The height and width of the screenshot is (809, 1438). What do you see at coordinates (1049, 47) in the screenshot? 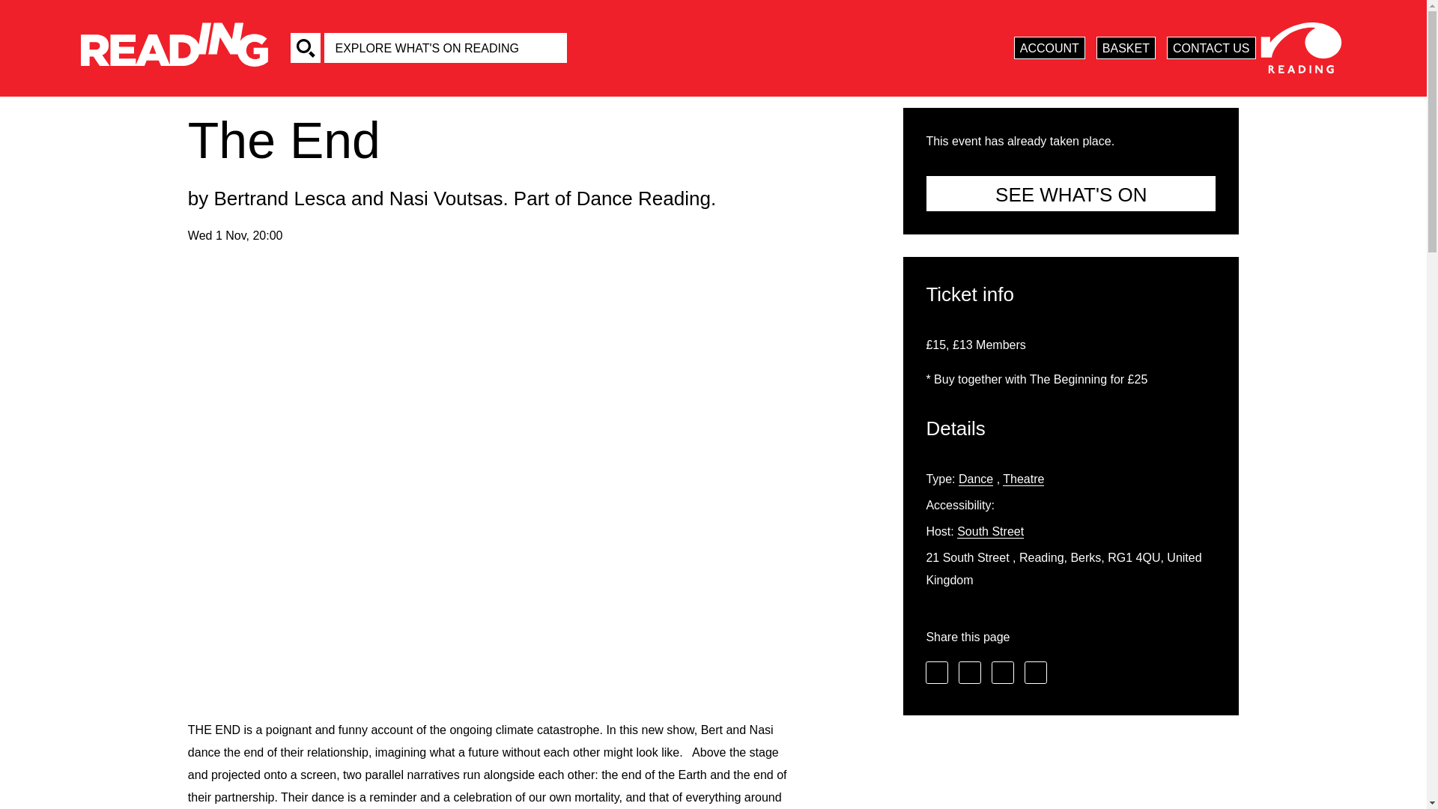
I see `ACCOUNT` at bounding box center [1049, 47].